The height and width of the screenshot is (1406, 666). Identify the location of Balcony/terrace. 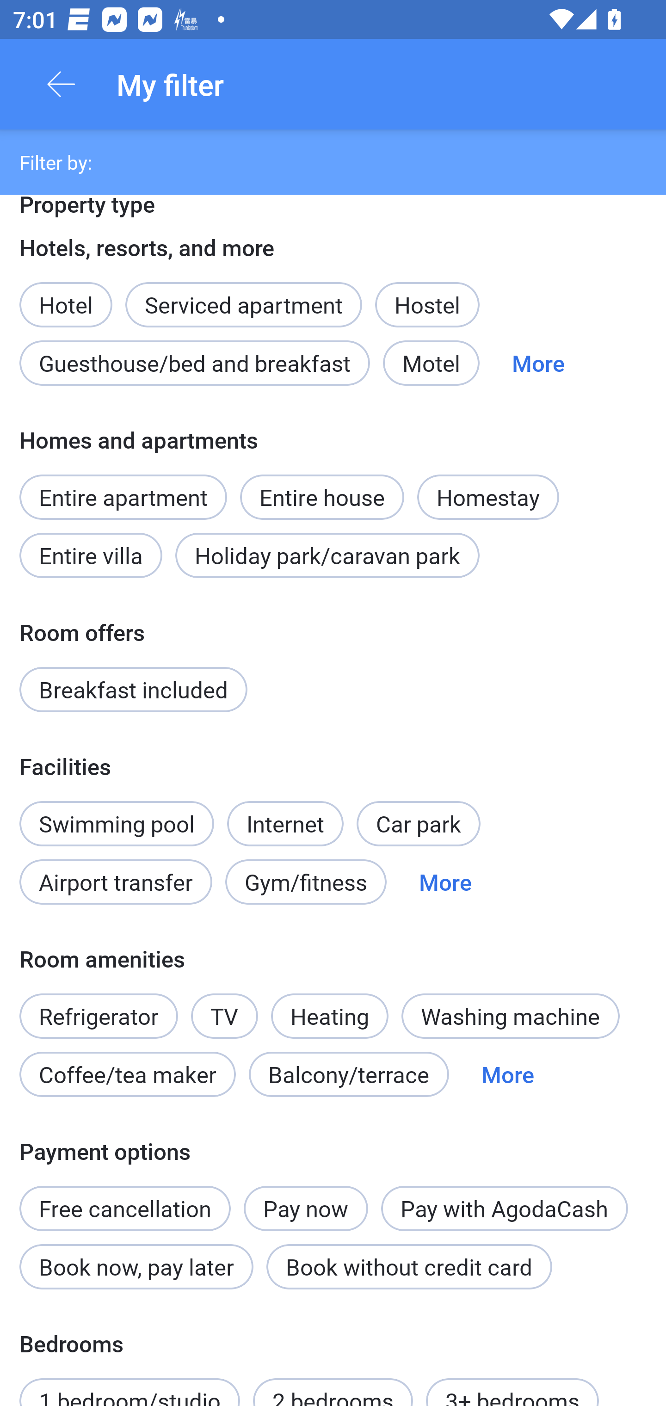
(349, 1075).